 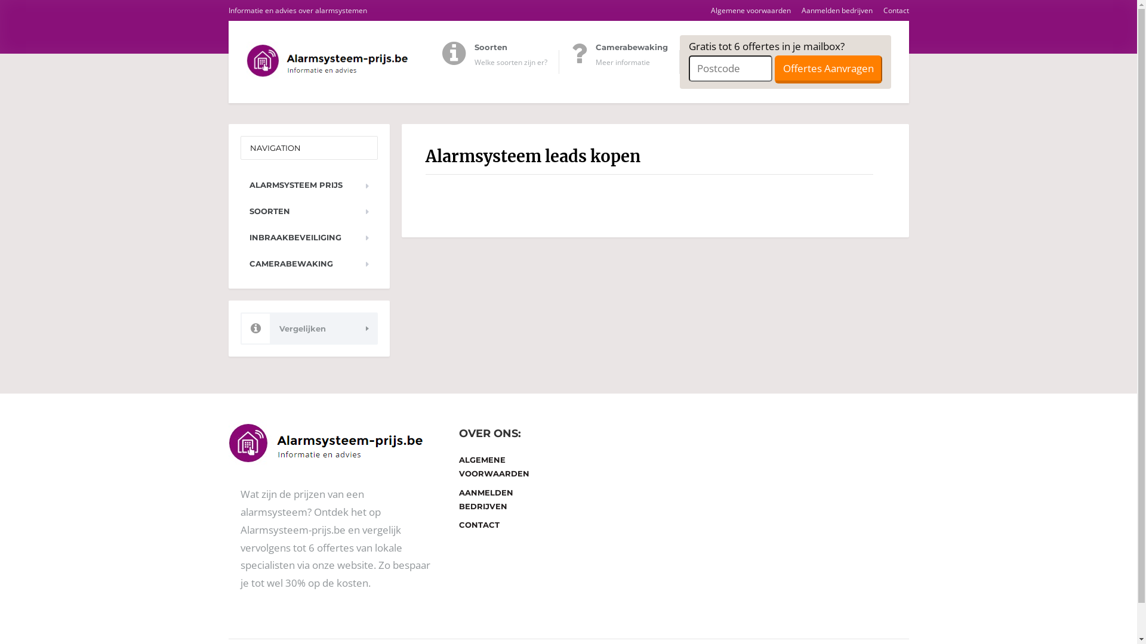 What do you see at coordinates (746, 11) in the screenshot?
I see `Algemene voorwaarden` at bounding box center [746, 11].